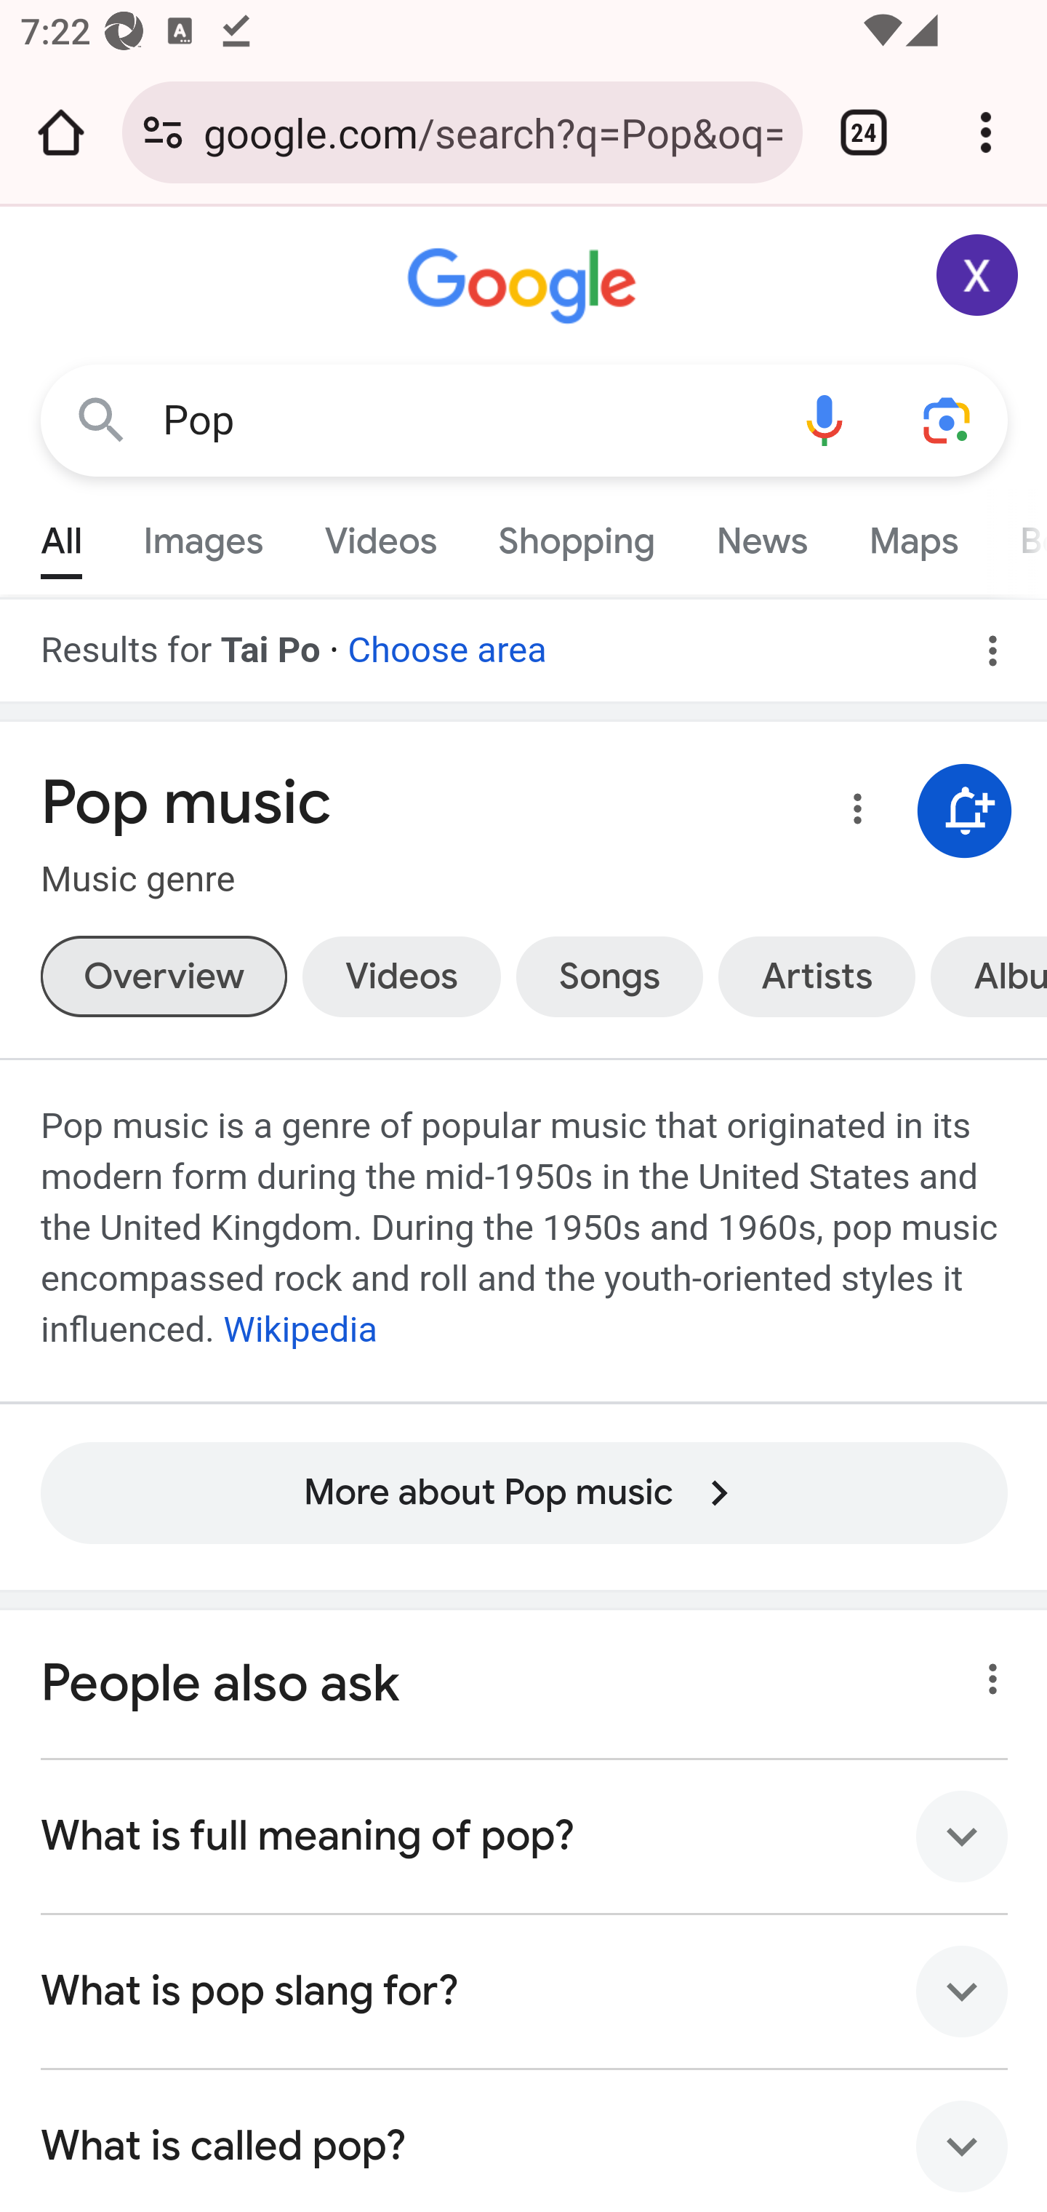  Describe the element at coordinates (462, 421) in the screenshot. I see `Pop` at that location.